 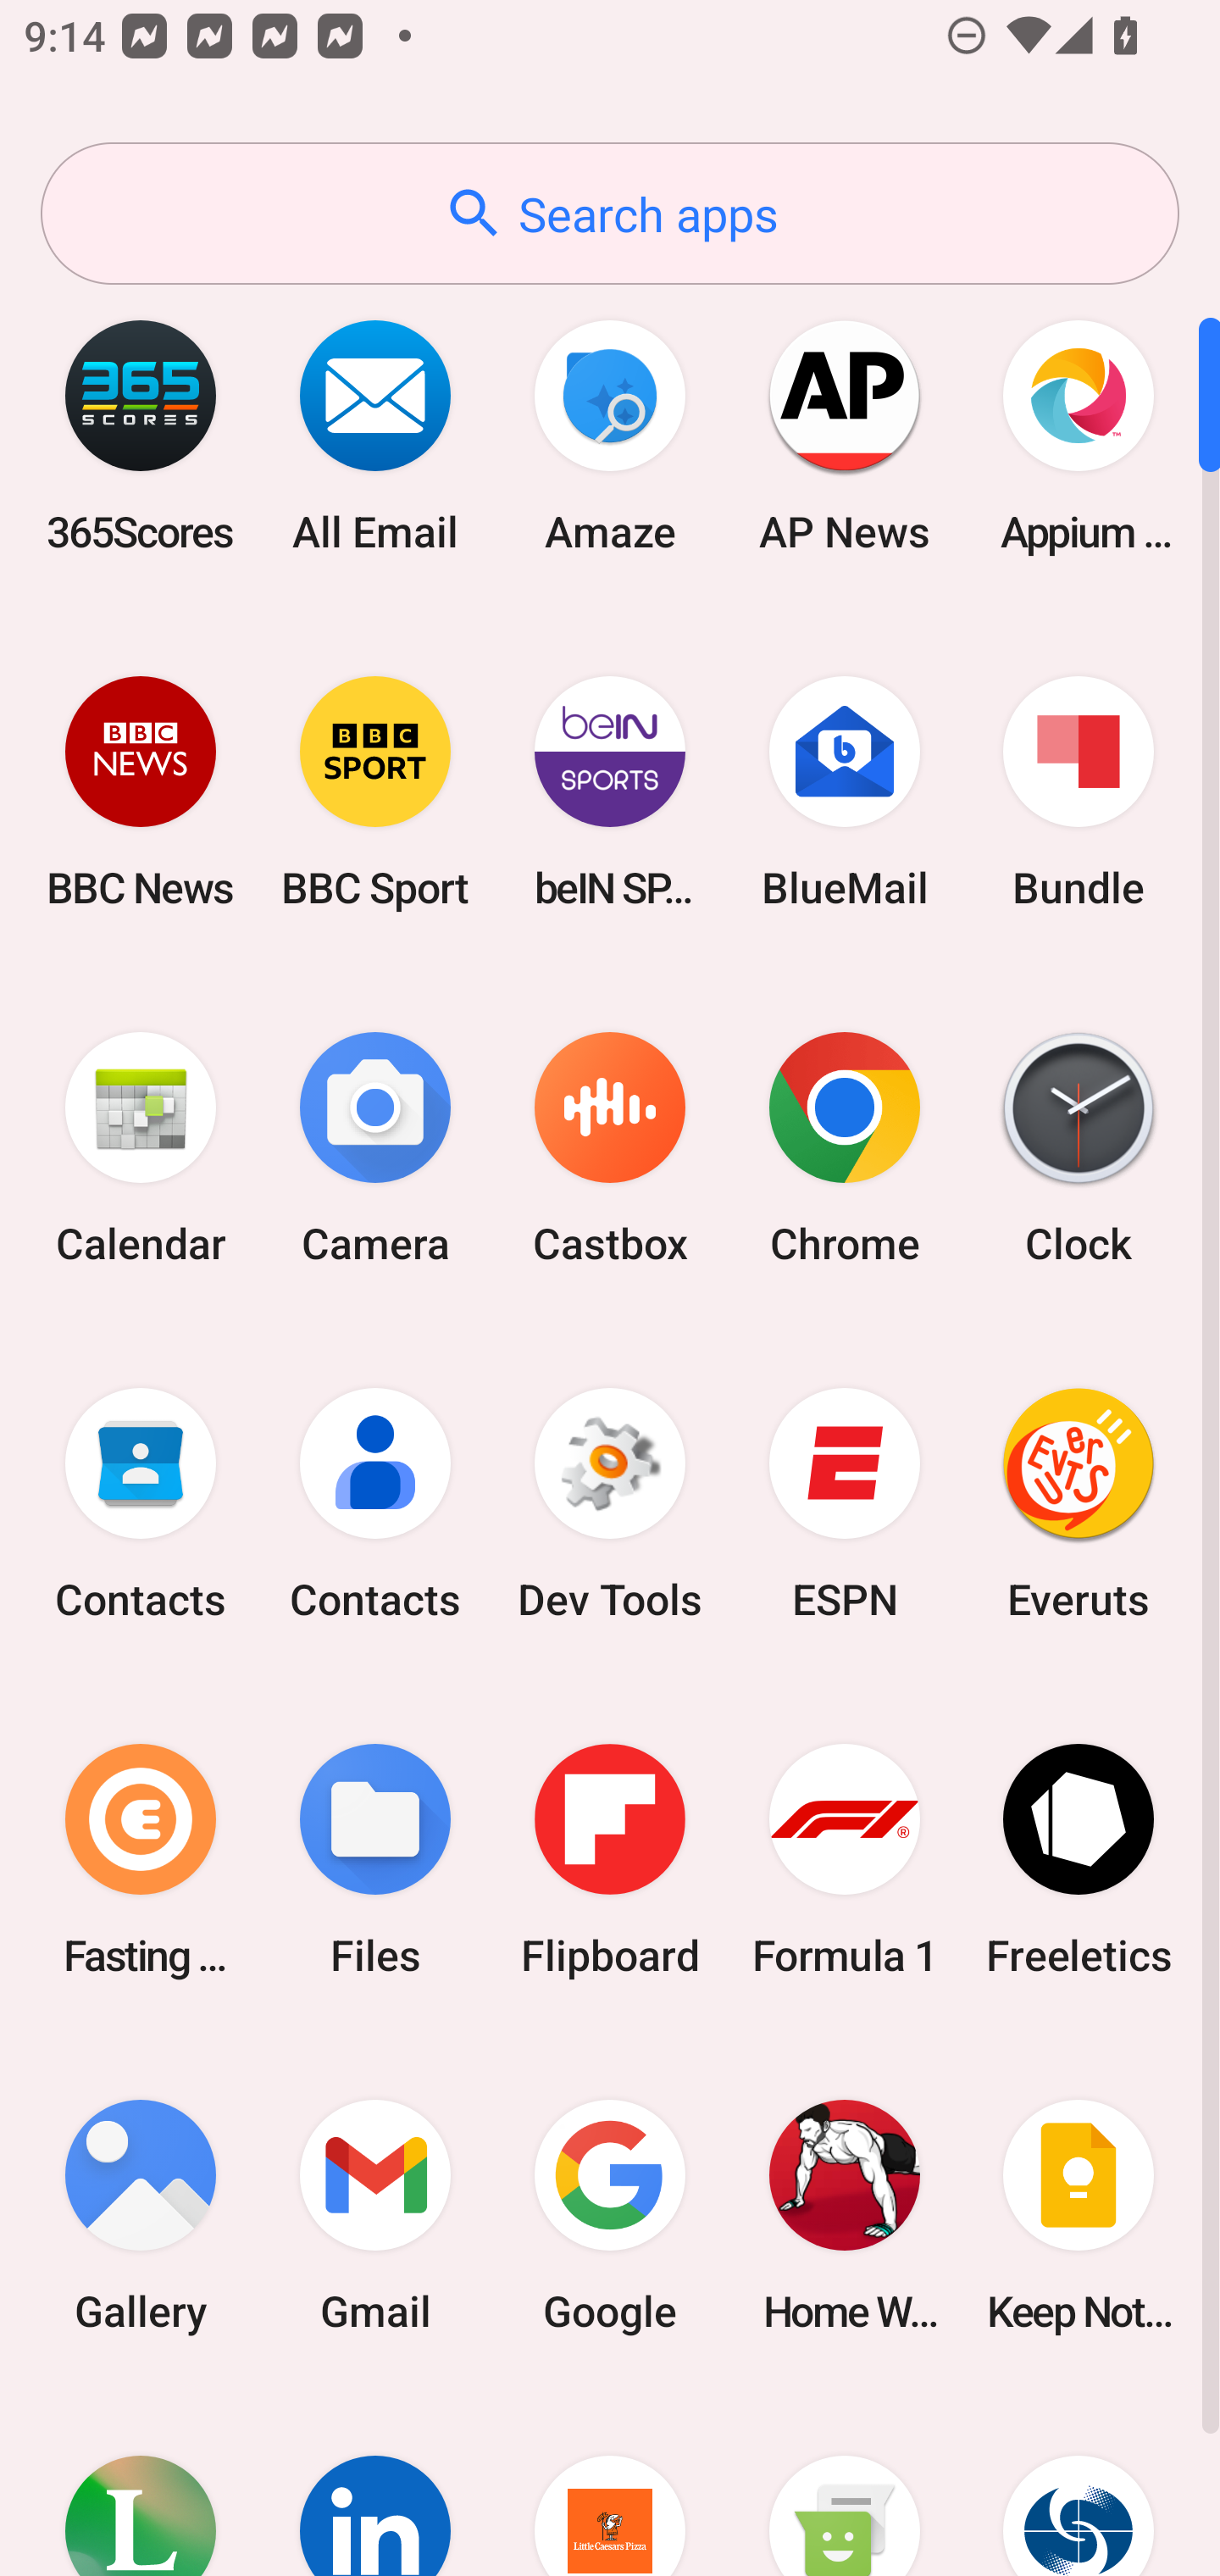 What do you see at coordinates (141, 2215) in the screenshot?
I see `Gallery` at bounding box center [141, 2215].